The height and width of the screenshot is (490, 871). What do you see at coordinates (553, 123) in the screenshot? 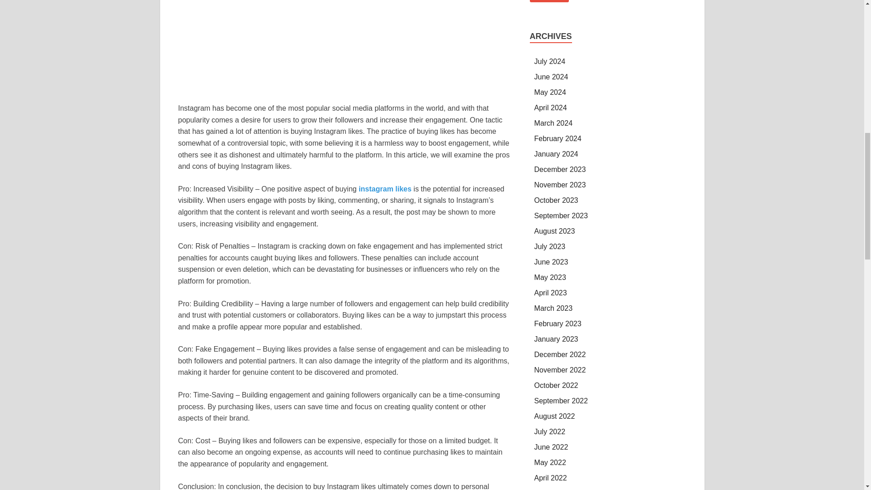
I see `March 2024` at bounding box center [553, 123].